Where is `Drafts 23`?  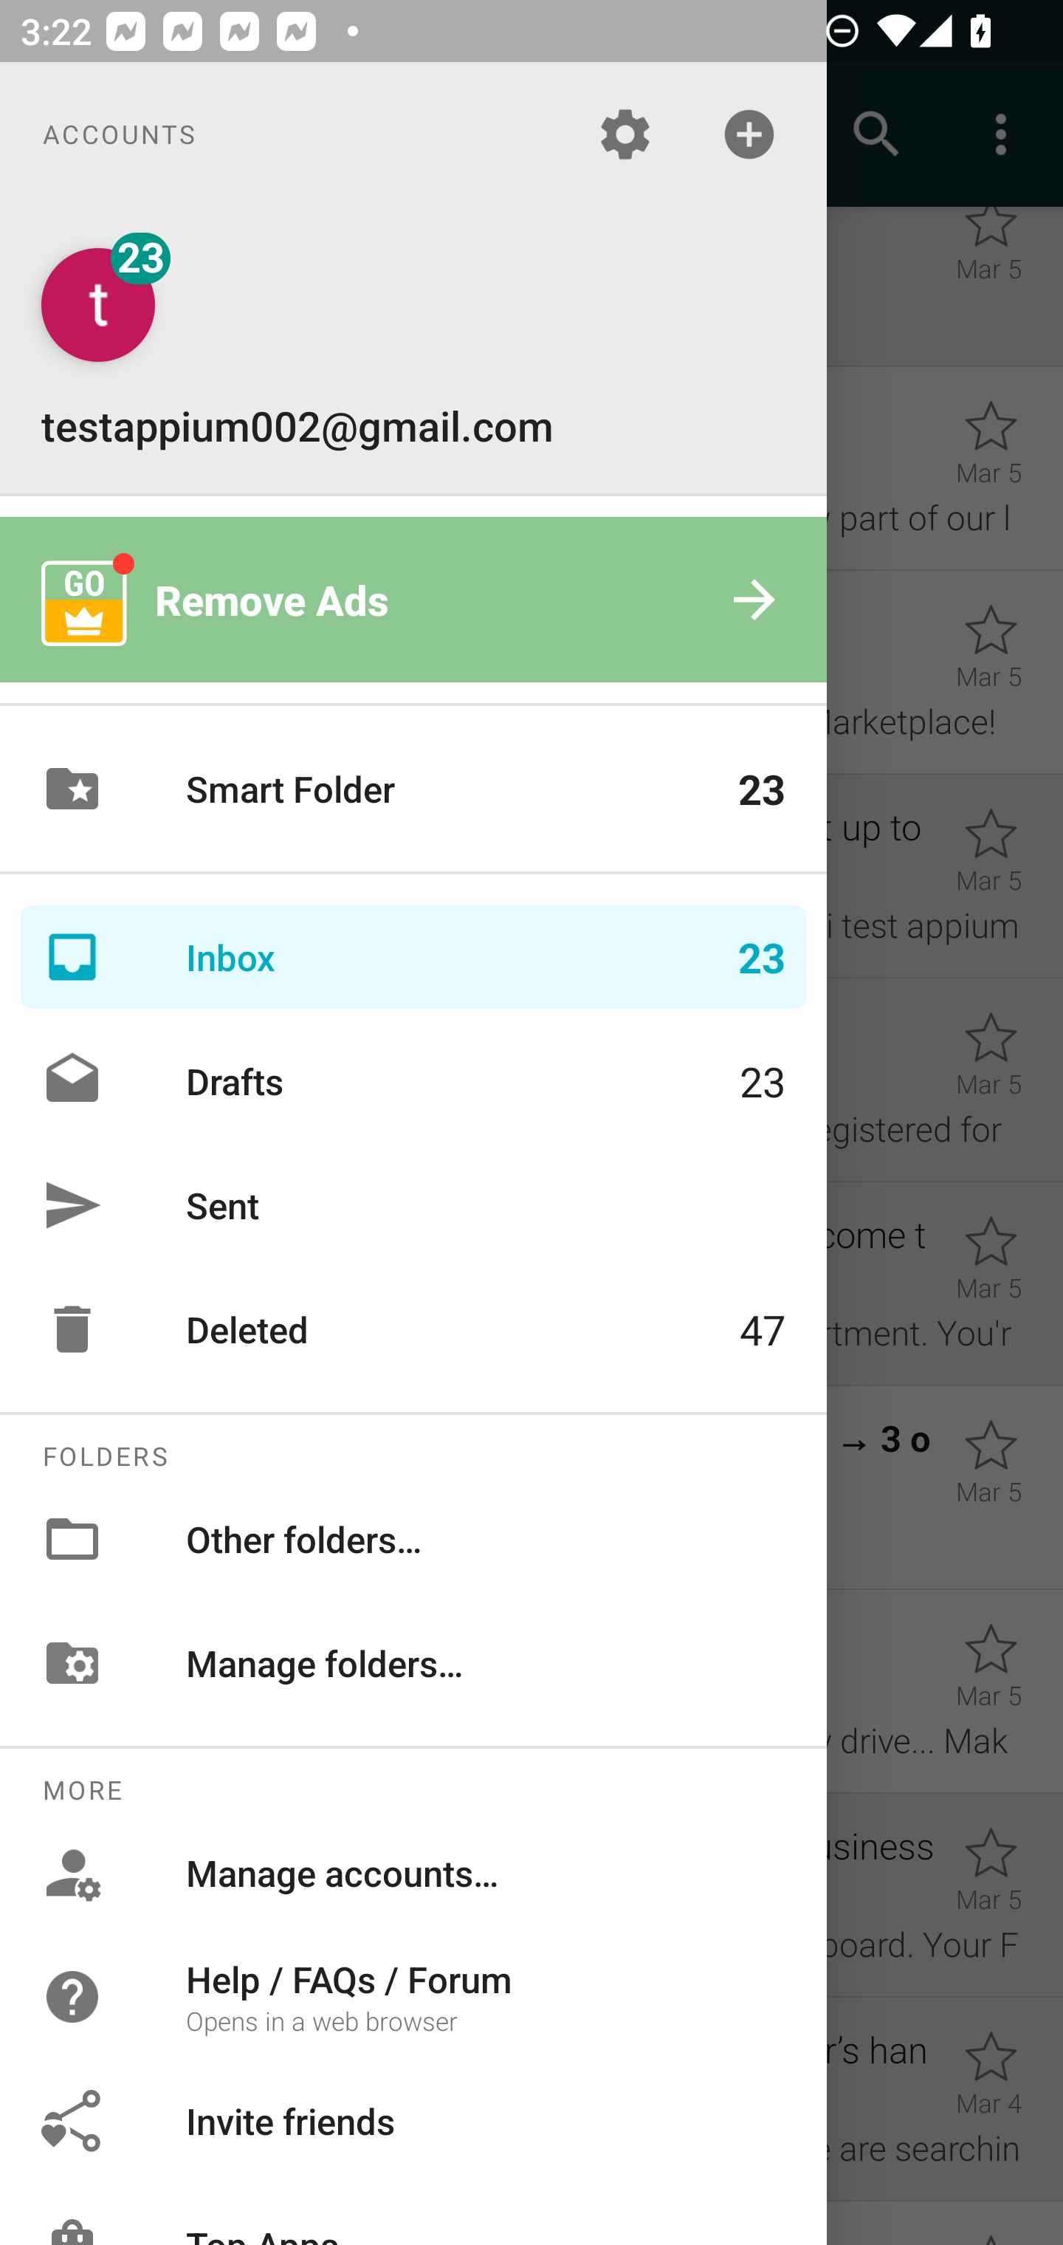 Drafts 23 is located at coordinates (413, 1081).